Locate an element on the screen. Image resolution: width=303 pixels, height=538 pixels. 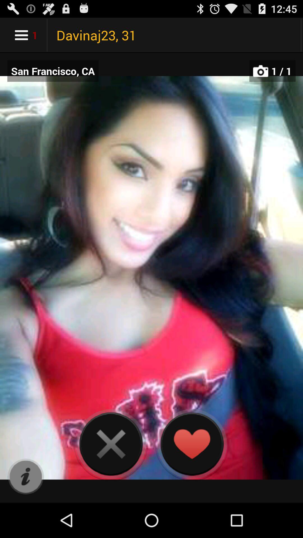
dislike picture is located at coordinates (111, 444).